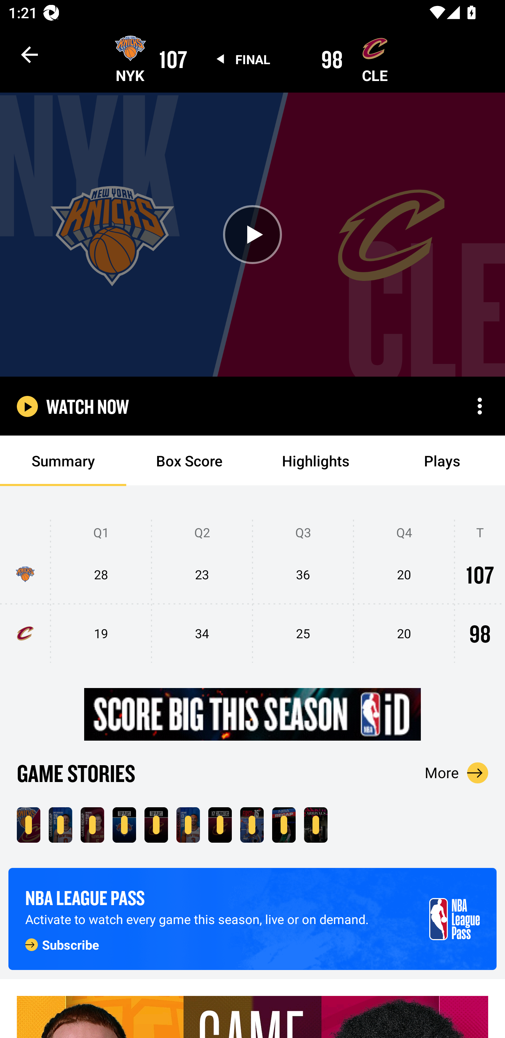 The image size is (505, 1038). What do you see at coordinates (316, 461) in the screenshot?
I see `Highlights` at bounding box center [316, 461].